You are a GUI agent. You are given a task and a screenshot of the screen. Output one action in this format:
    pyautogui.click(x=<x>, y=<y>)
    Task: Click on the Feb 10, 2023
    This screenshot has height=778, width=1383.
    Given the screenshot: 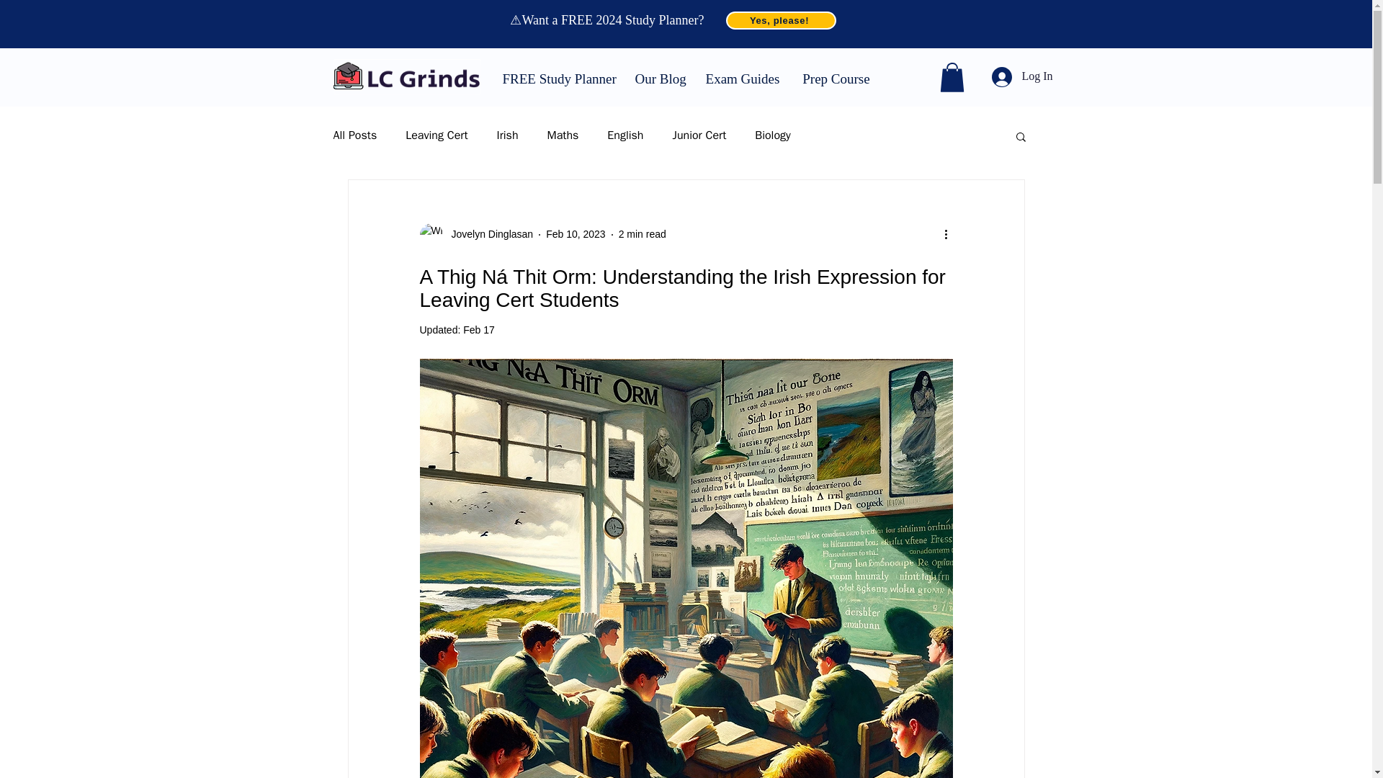 What is the action you would take?
    pyautogui.click(x=576, y=233)
    